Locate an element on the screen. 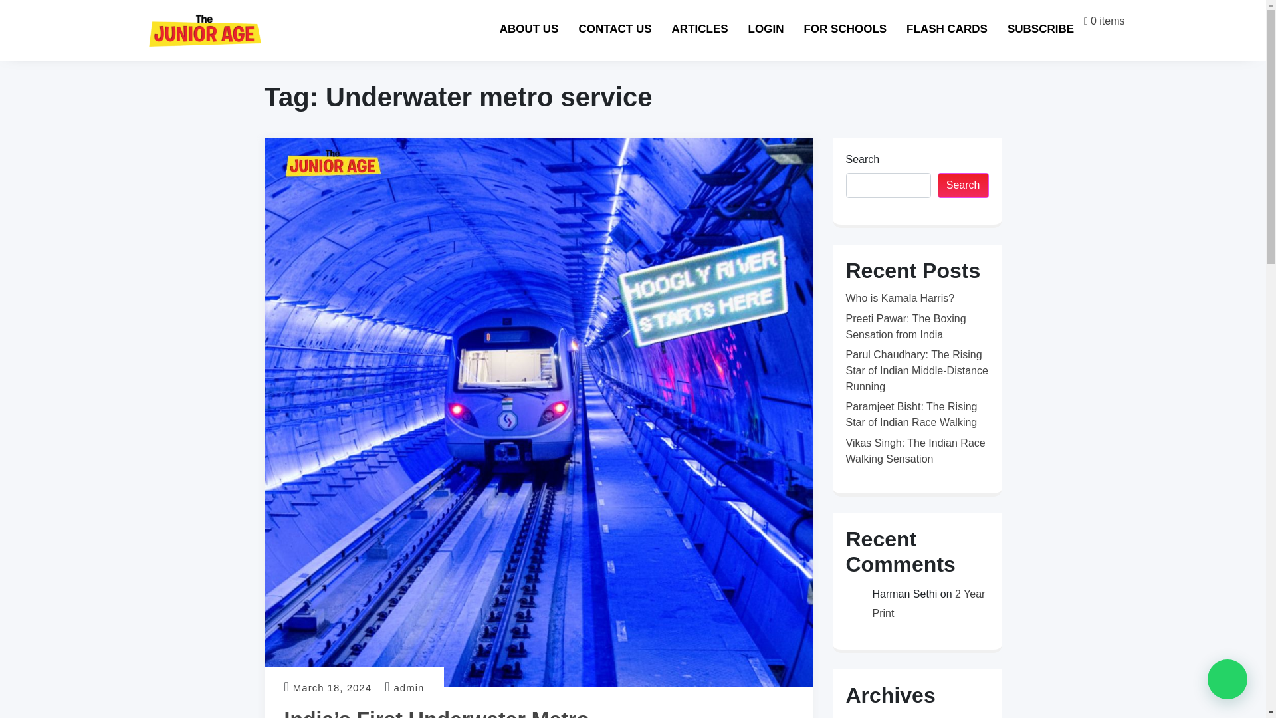 Image resolution: width=1276 pixels, height=718 pixels. LOGIN is located at coordinates (776, 27).